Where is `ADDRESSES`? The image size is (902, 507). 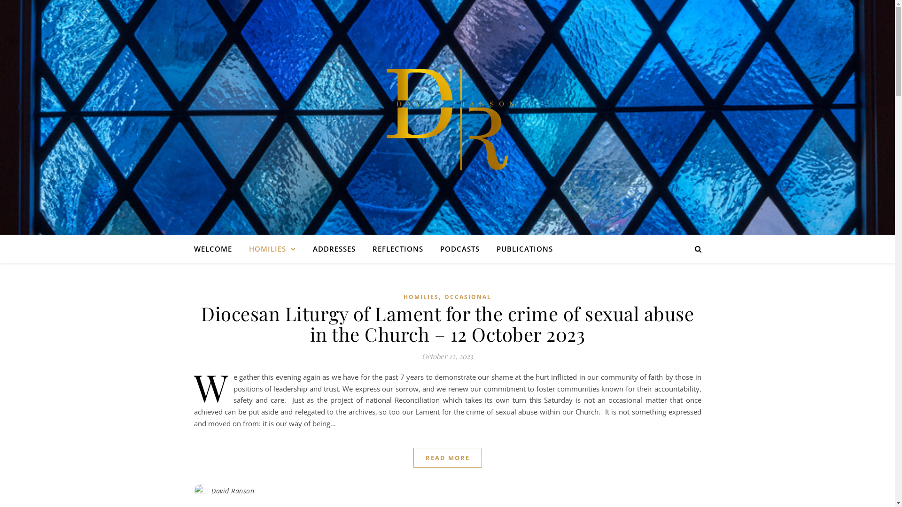 ADDRESSES is located at coordinates (334, 249).